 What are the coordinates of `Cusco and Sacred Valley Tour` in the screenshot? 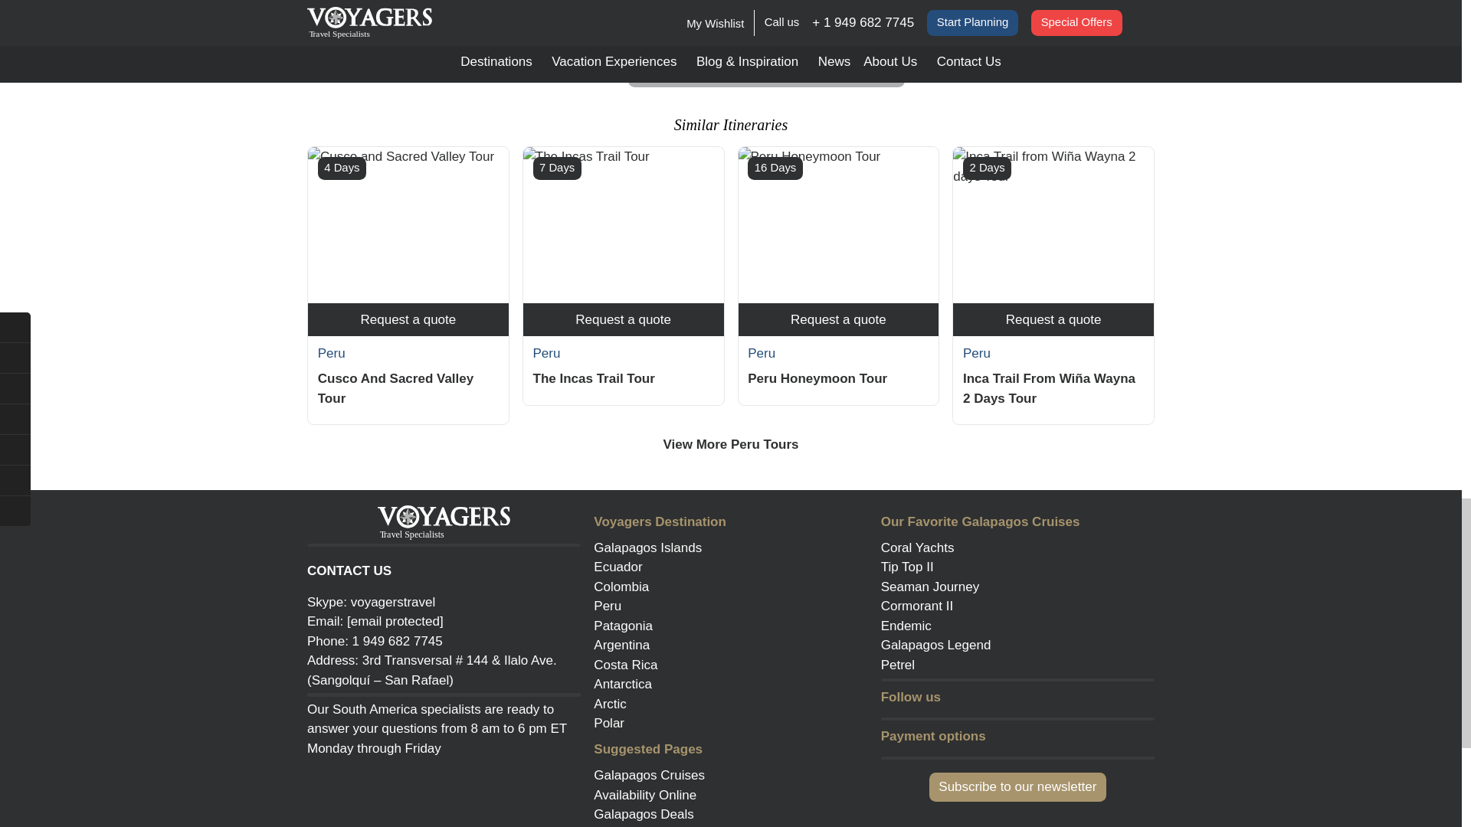 It's located at (408, 225).